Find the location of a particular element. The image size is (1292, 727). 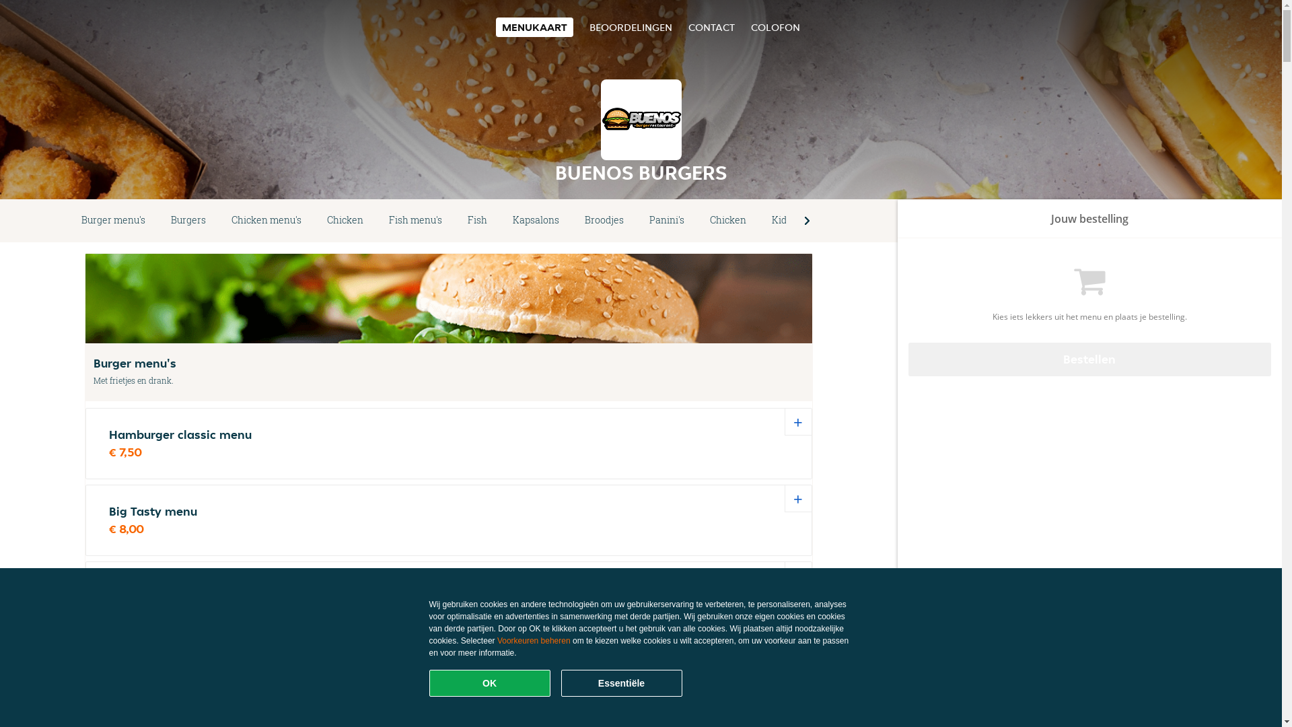

Fish menu's is located at coordinates (416, 221).